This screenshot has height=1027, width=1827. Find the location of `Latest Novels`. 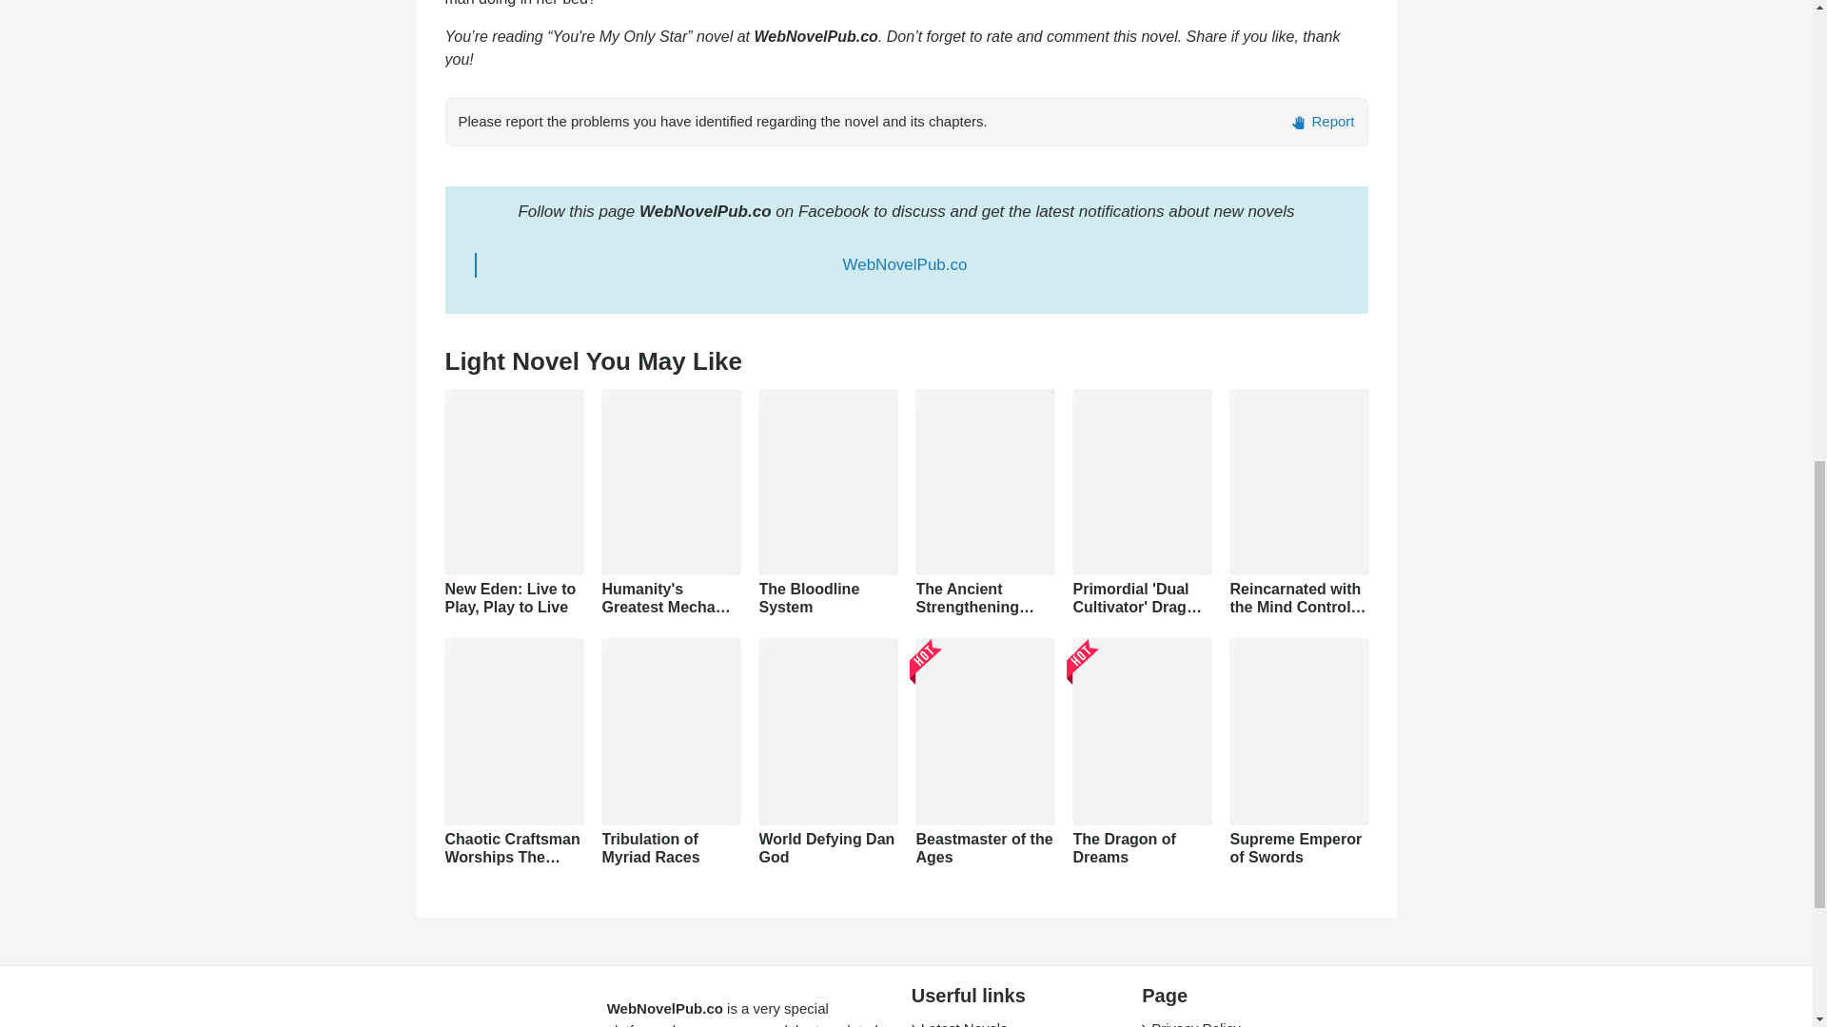

Latest Novels is located at coordinates (964, 1023).